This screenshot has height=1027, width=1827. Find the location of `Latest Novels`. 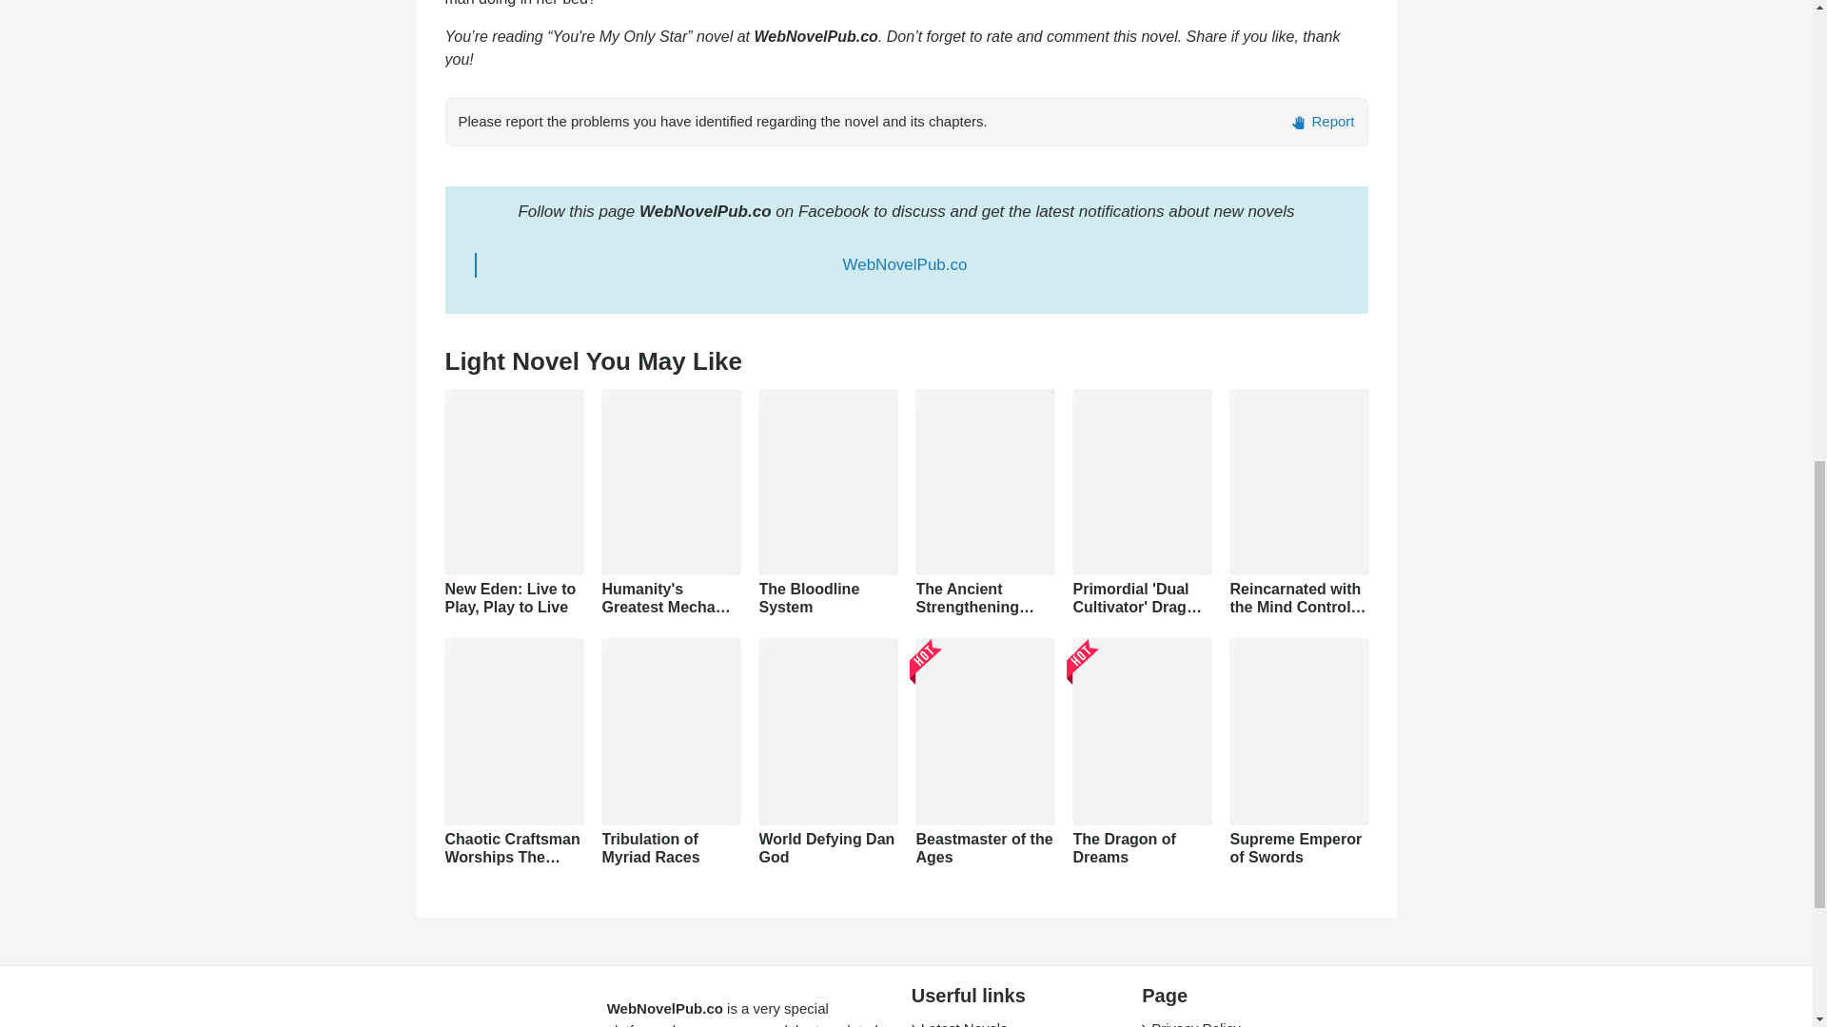

Latest Novels is located at coordinates (964, 1023).